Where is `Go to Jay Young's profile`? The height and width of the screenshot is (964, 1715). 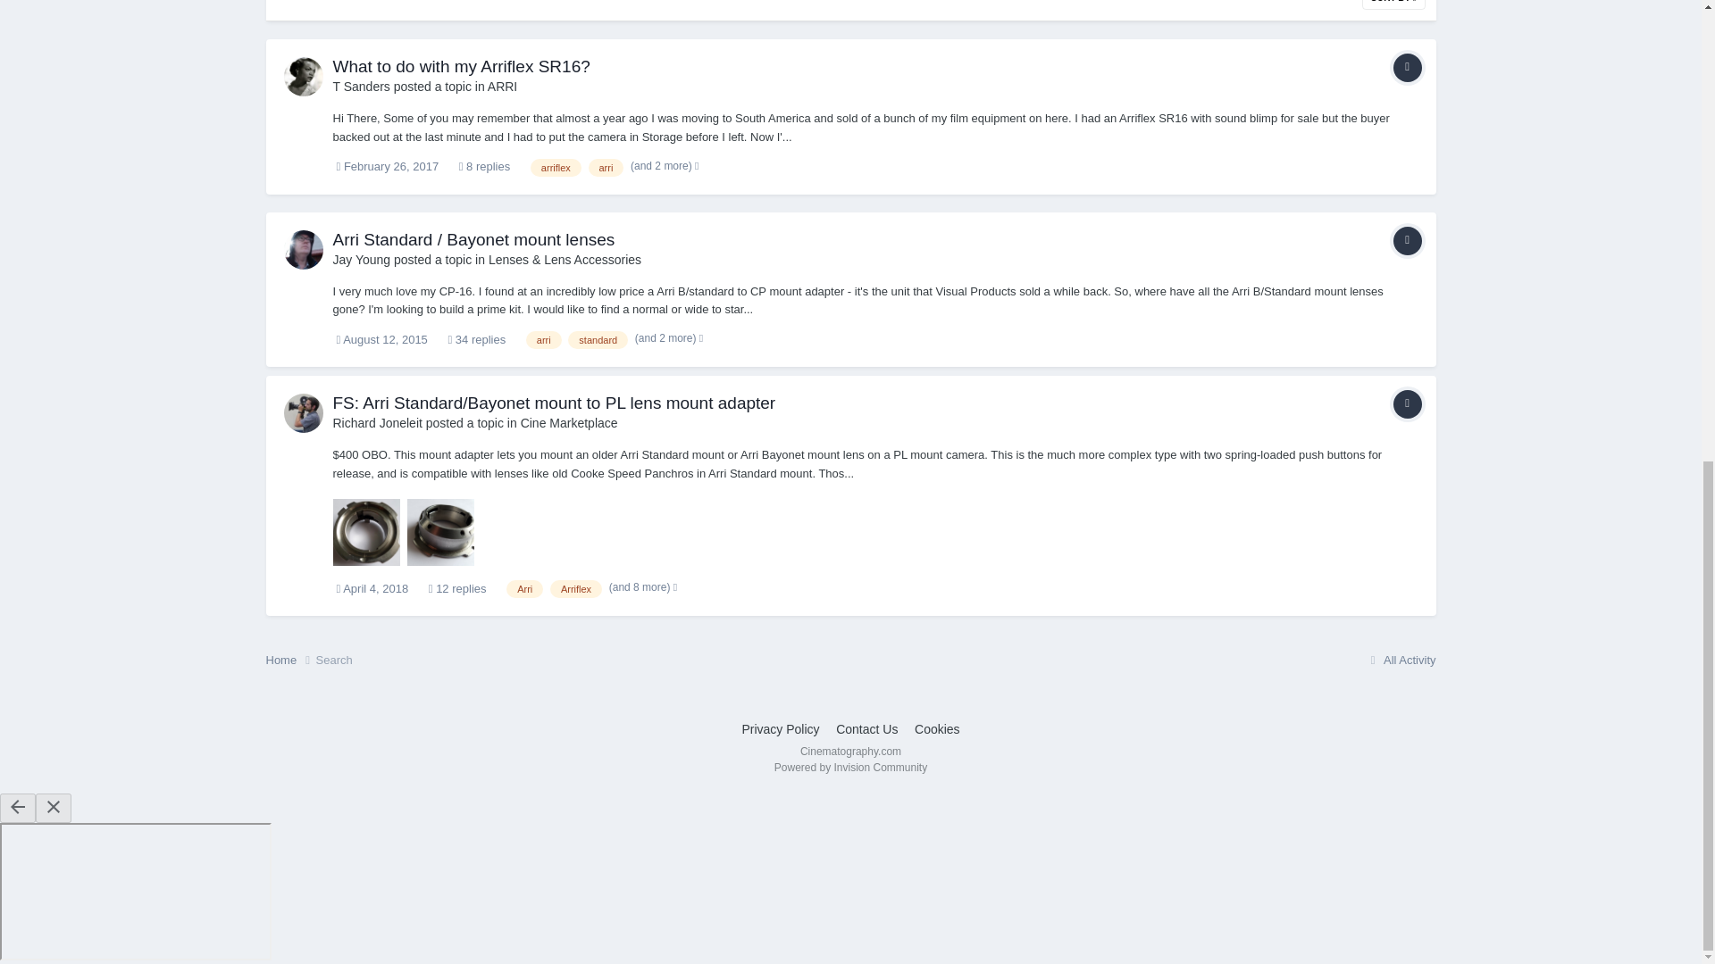 Go to Jay Young's profile is located at coordinates (304, 250).